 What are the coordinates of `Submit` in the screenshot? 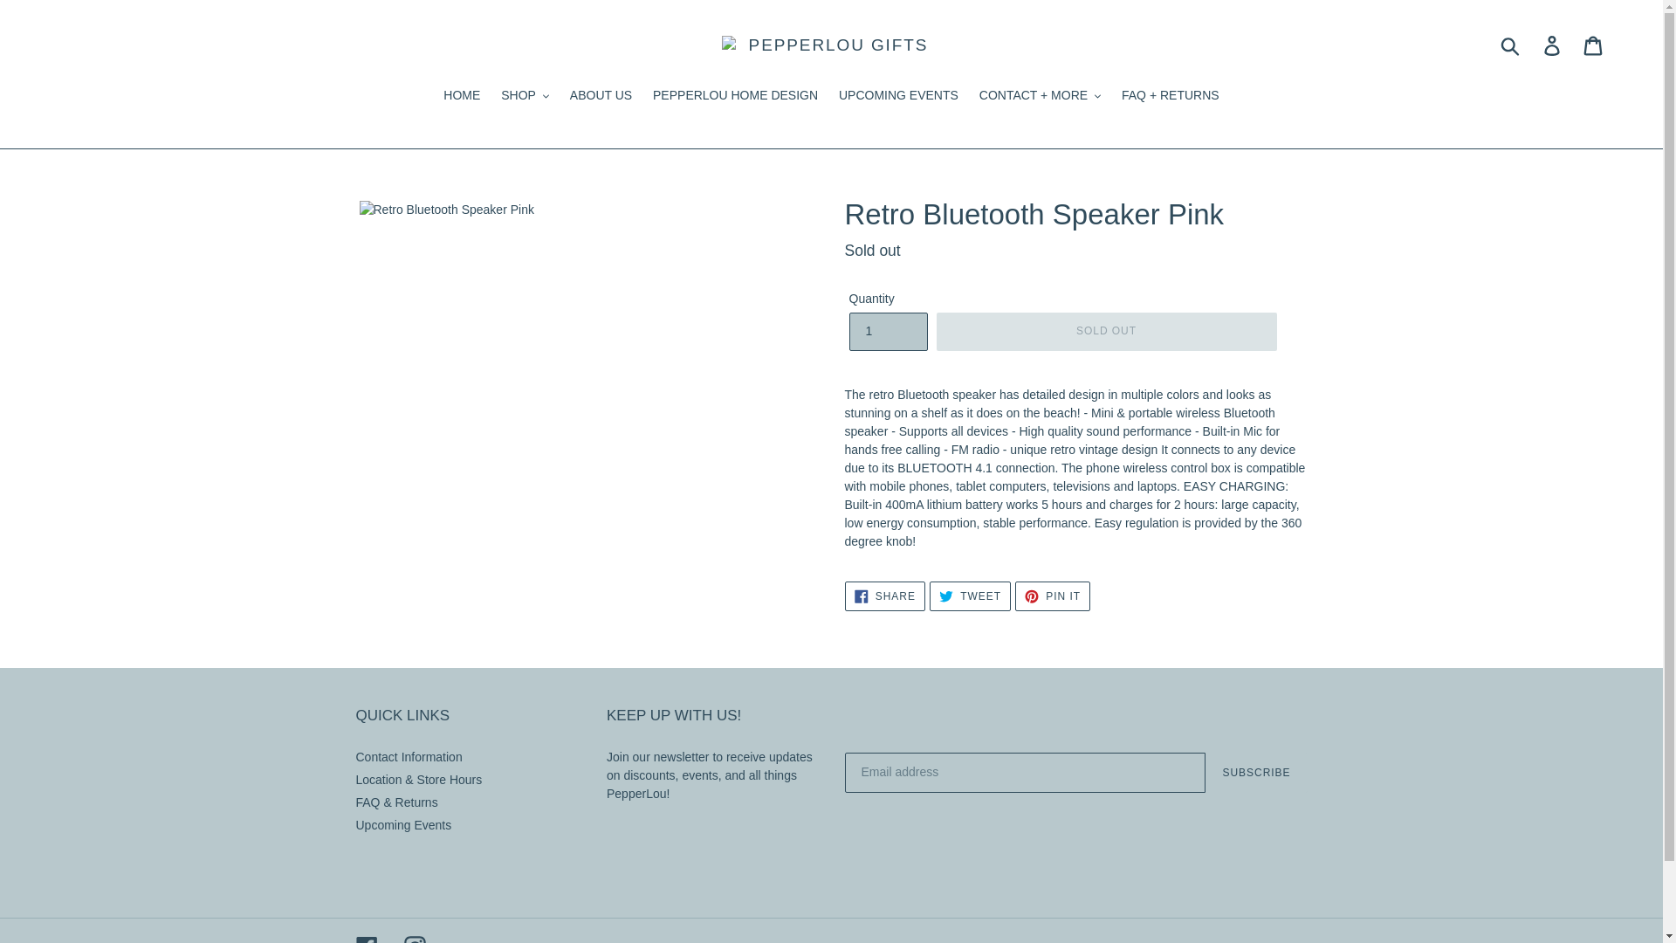 It's located at (1511, 45).